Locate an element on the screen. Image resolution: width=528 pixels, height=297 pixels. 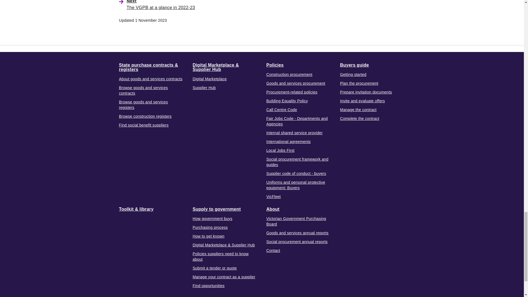
Find social benefit suppliers is located at coordinates (144, 125).